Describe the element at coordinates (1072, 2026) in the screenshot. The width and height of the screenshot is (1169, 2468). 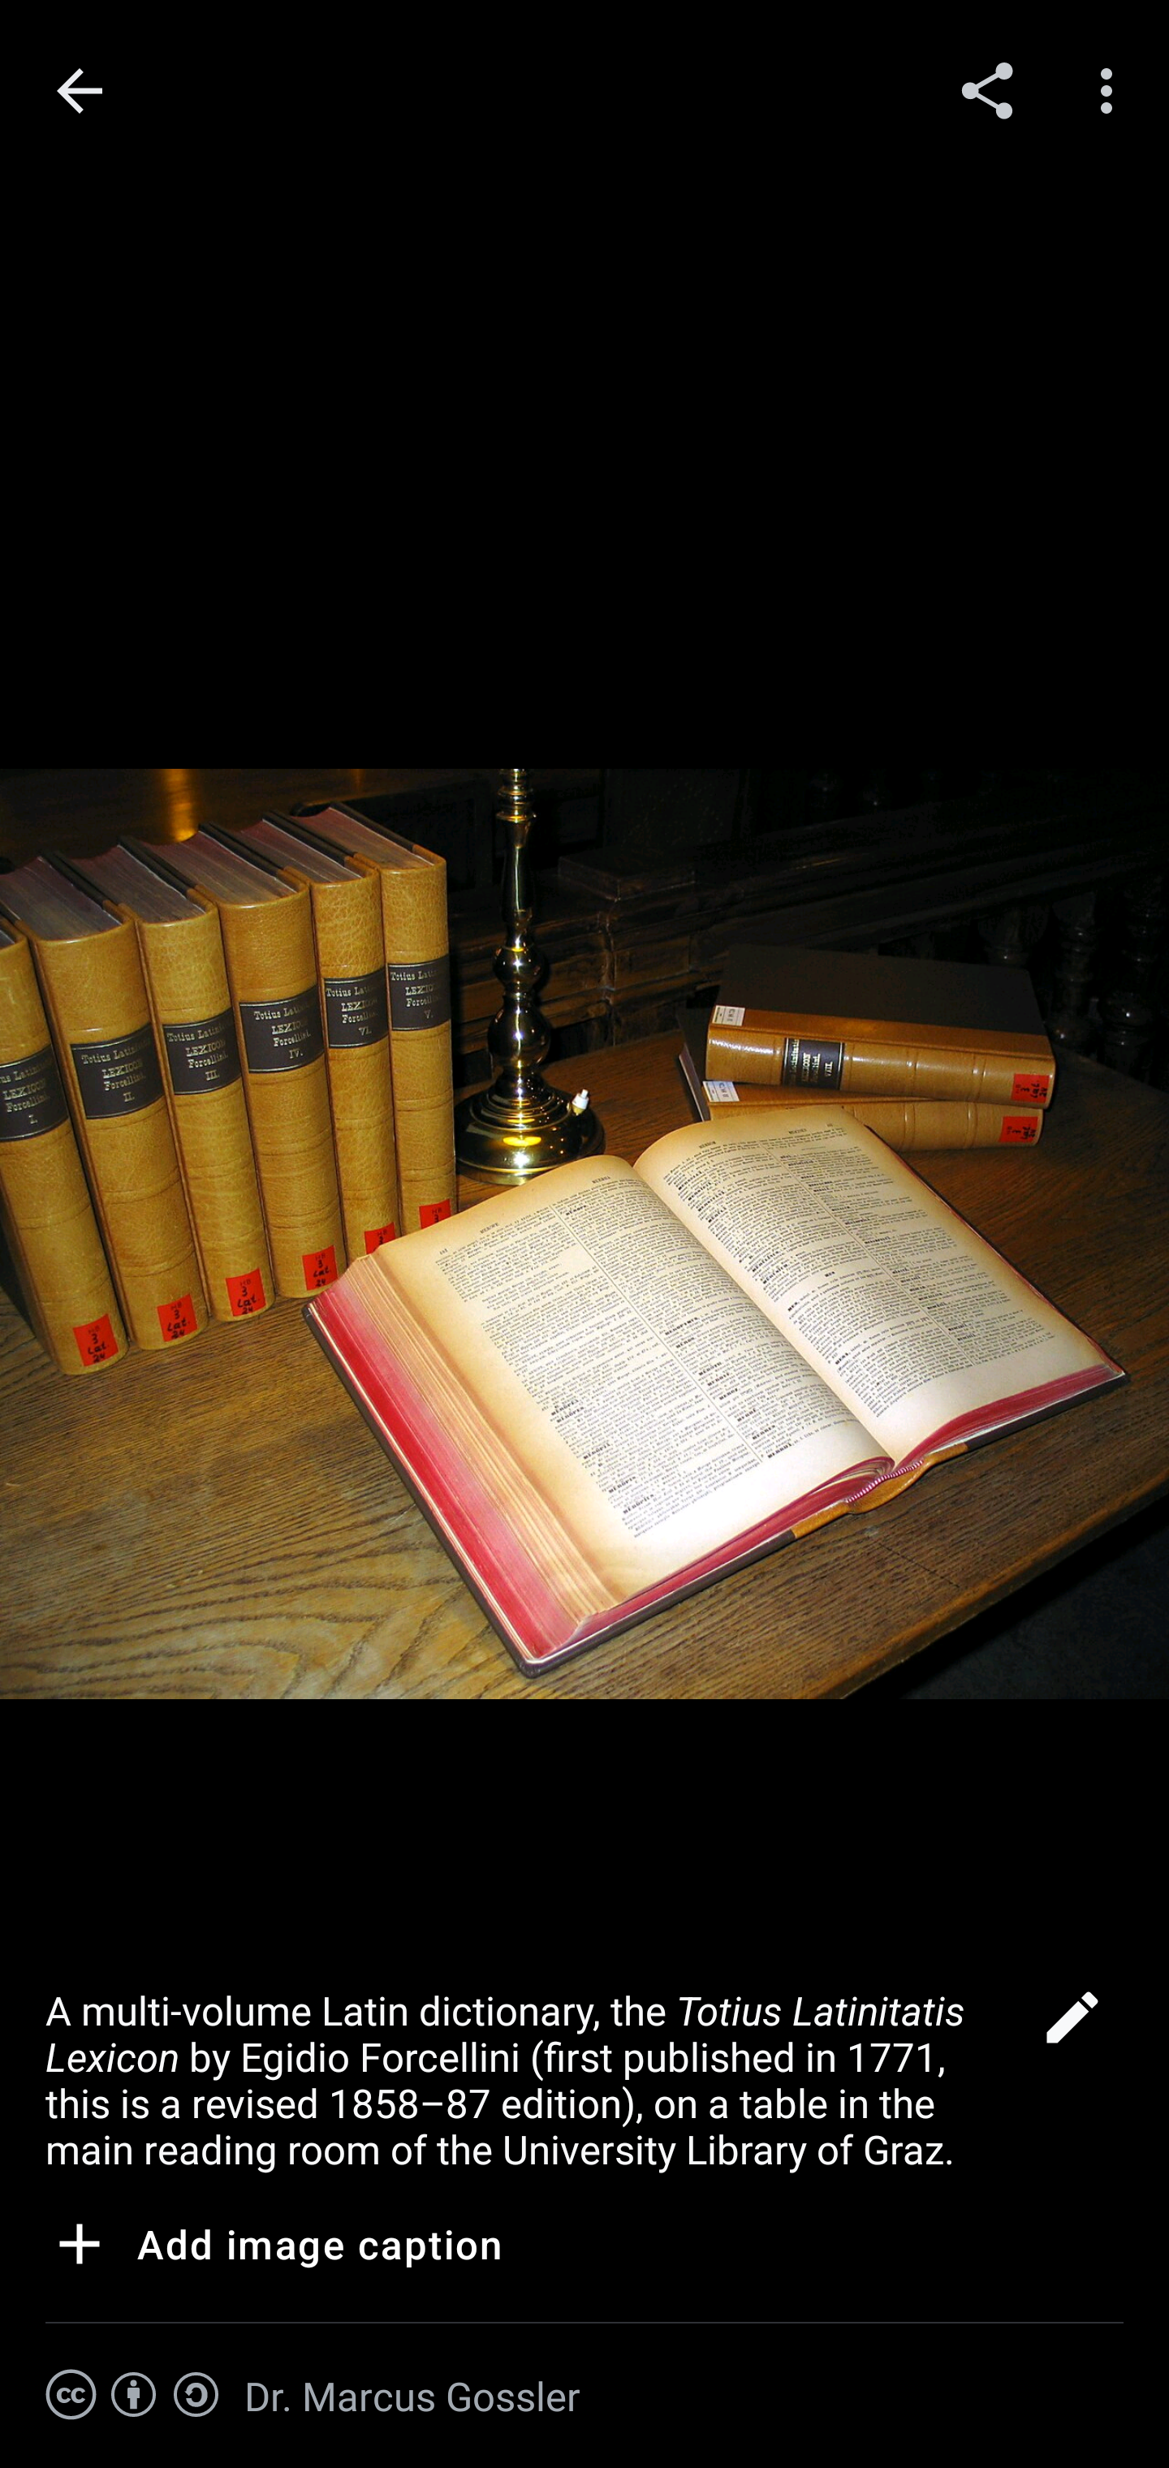
I see `Edit image caption` at that location.